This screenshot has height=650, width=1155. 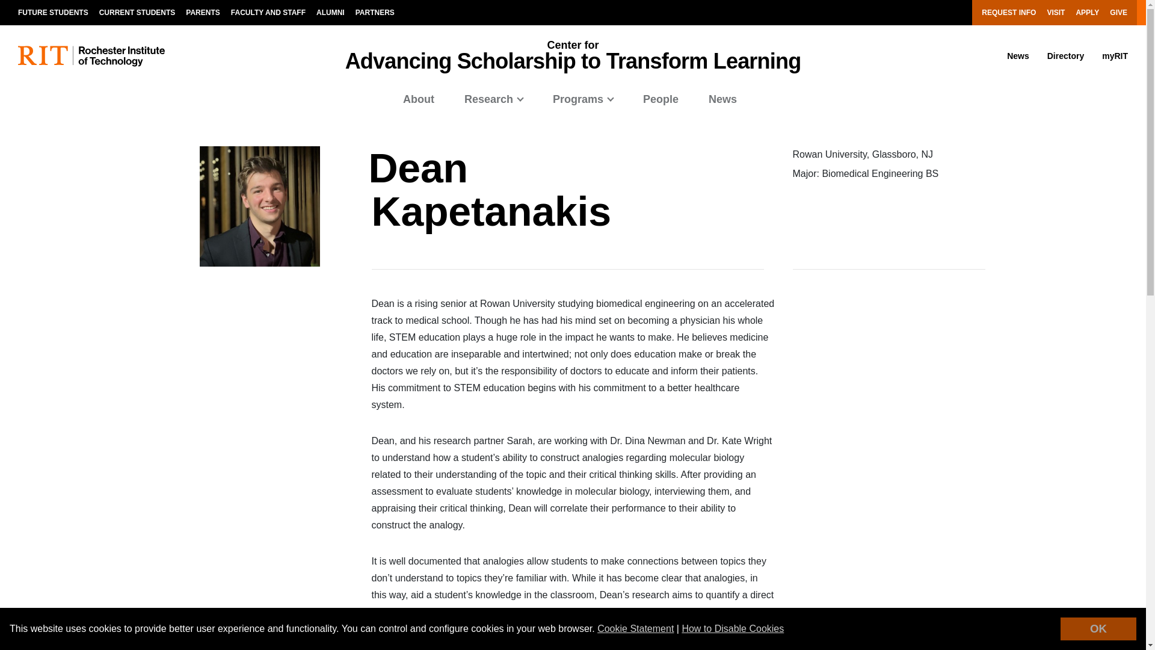 I want to click on RIT logo and full name, so click(x=91, y=56).